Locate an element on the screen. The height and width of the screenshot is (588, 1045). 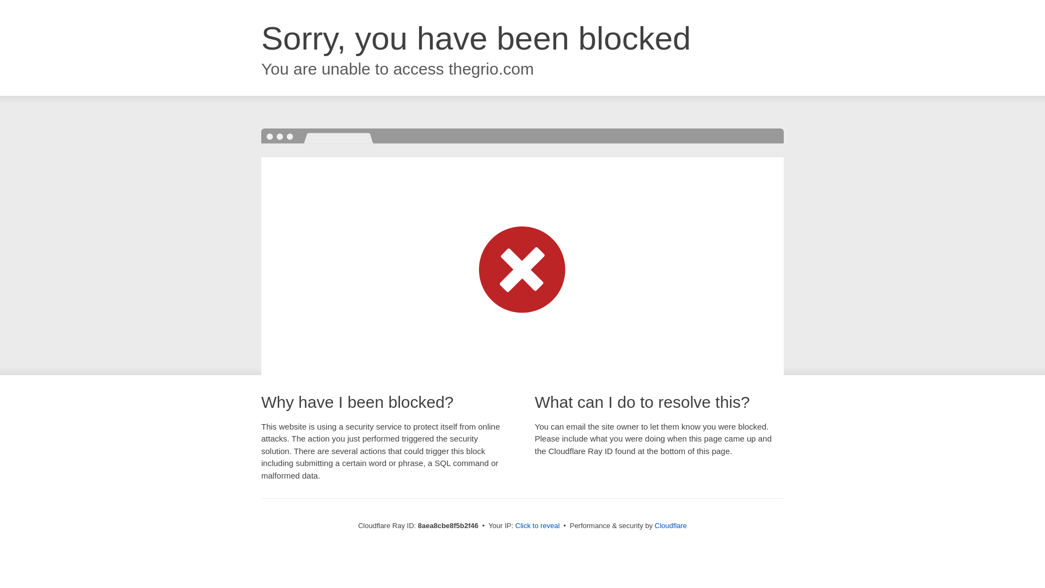
Cloudflare is located at coordinates (671, 525).